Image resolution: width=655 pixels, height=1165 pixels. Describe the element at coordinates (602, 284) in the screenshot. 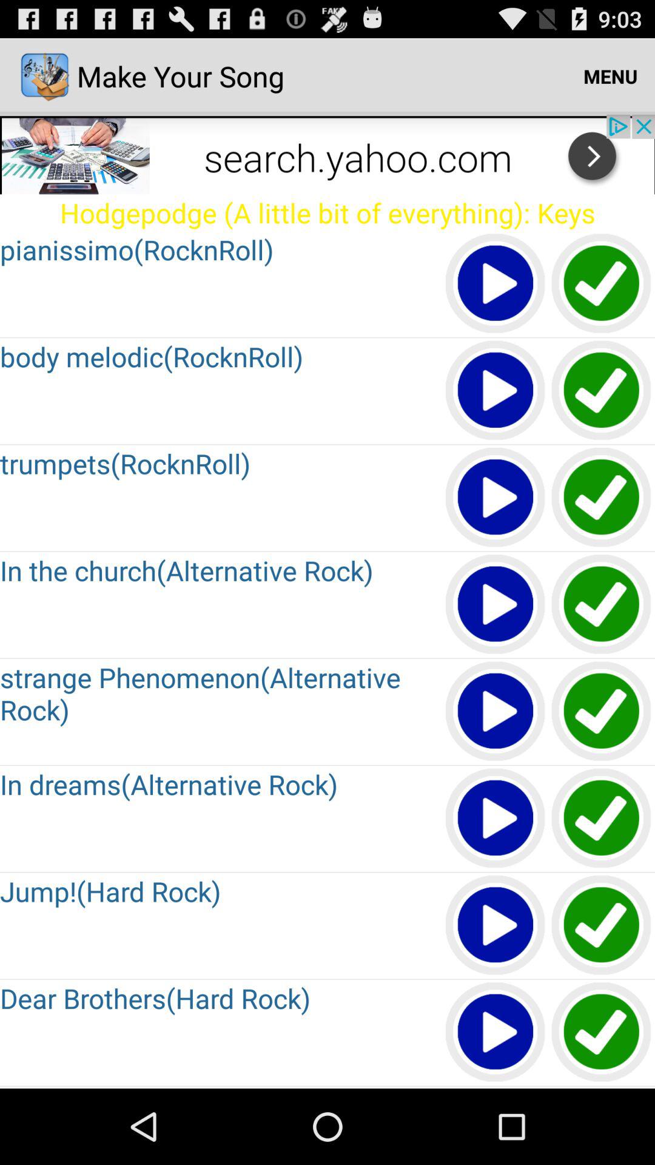

I see `select page` at that location.